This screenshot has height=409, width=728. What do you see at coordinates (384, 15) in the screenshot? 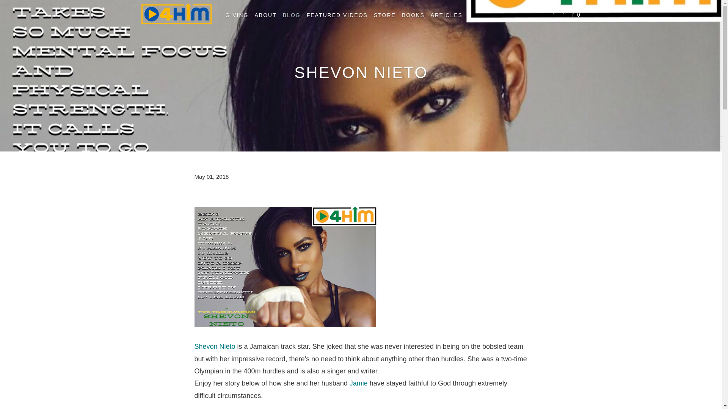
I see `STORE` at bounding box center [384, 15].